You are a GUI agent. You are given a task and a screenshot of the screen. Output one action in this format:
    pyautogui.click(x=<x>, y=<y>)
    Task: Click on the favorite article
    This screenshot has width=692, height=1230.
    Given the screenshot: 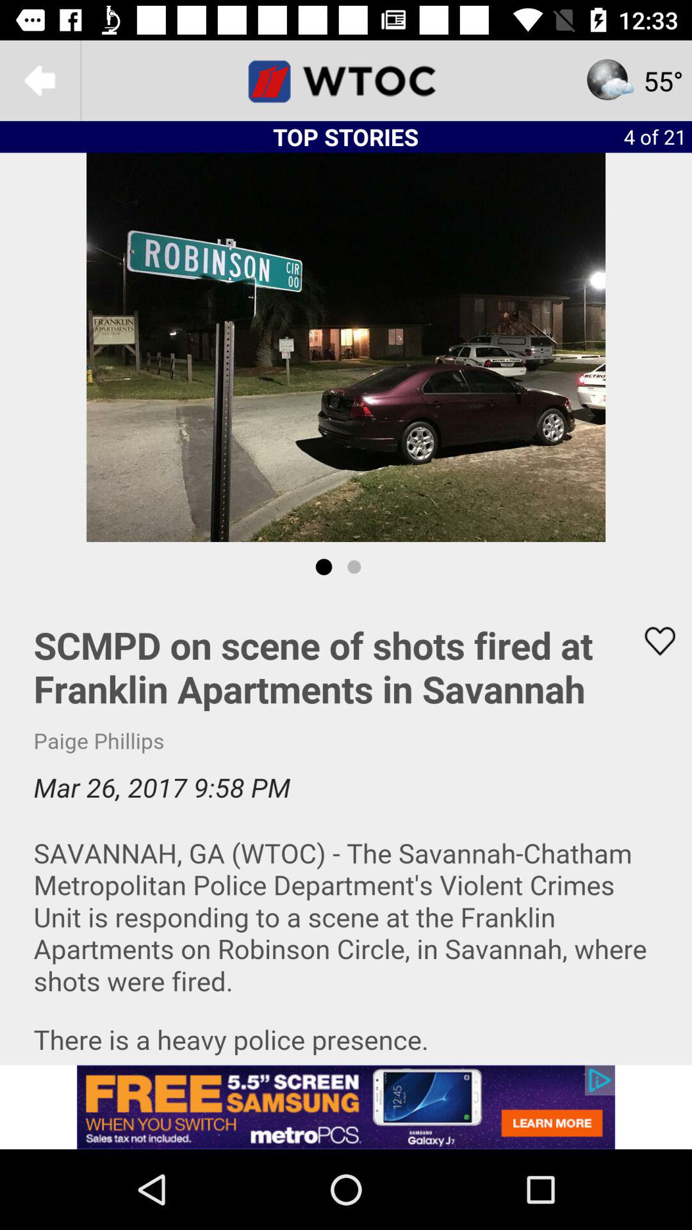 What is the action you would take?
    pyautogui.click(x=652, y=641)
    